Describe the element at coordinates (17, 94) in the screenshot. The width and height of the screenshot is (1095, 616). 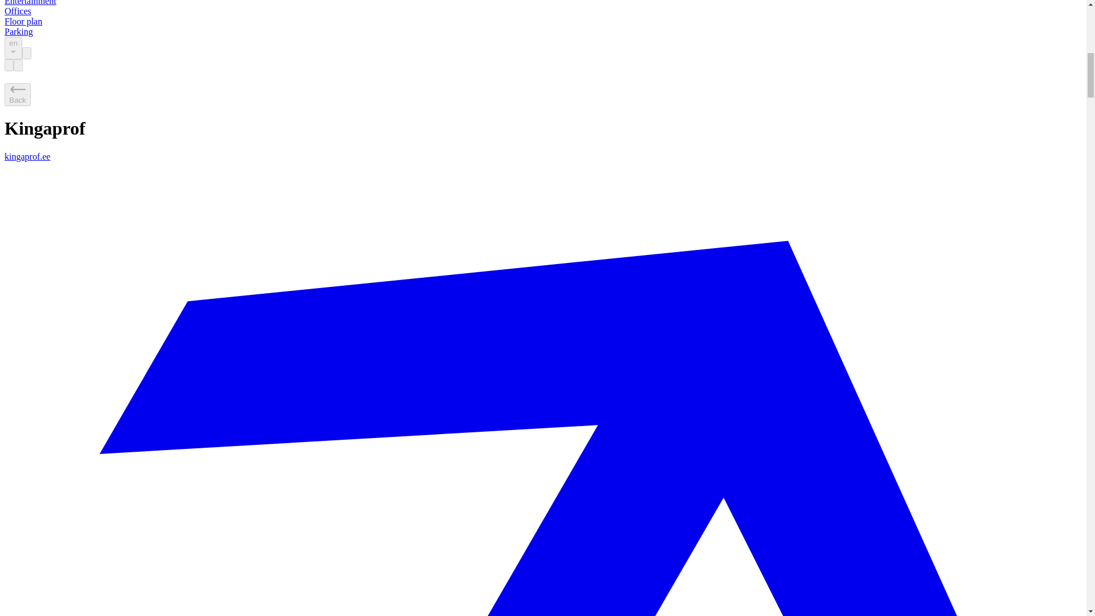
I see `Back` at that location.